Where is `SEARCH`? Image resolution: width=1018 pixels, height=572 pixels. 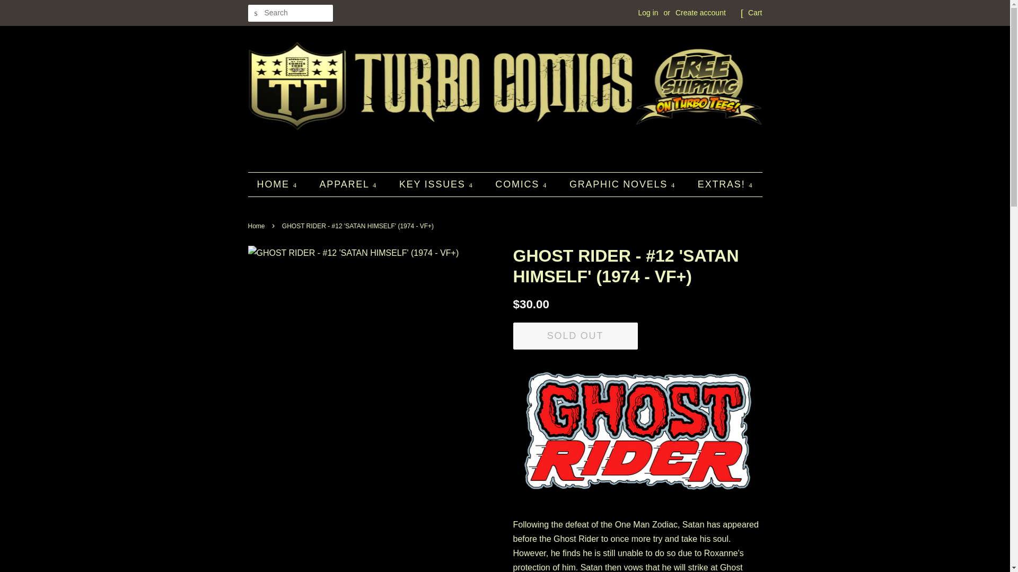 SEARCH is located at coordinates (257, 13).